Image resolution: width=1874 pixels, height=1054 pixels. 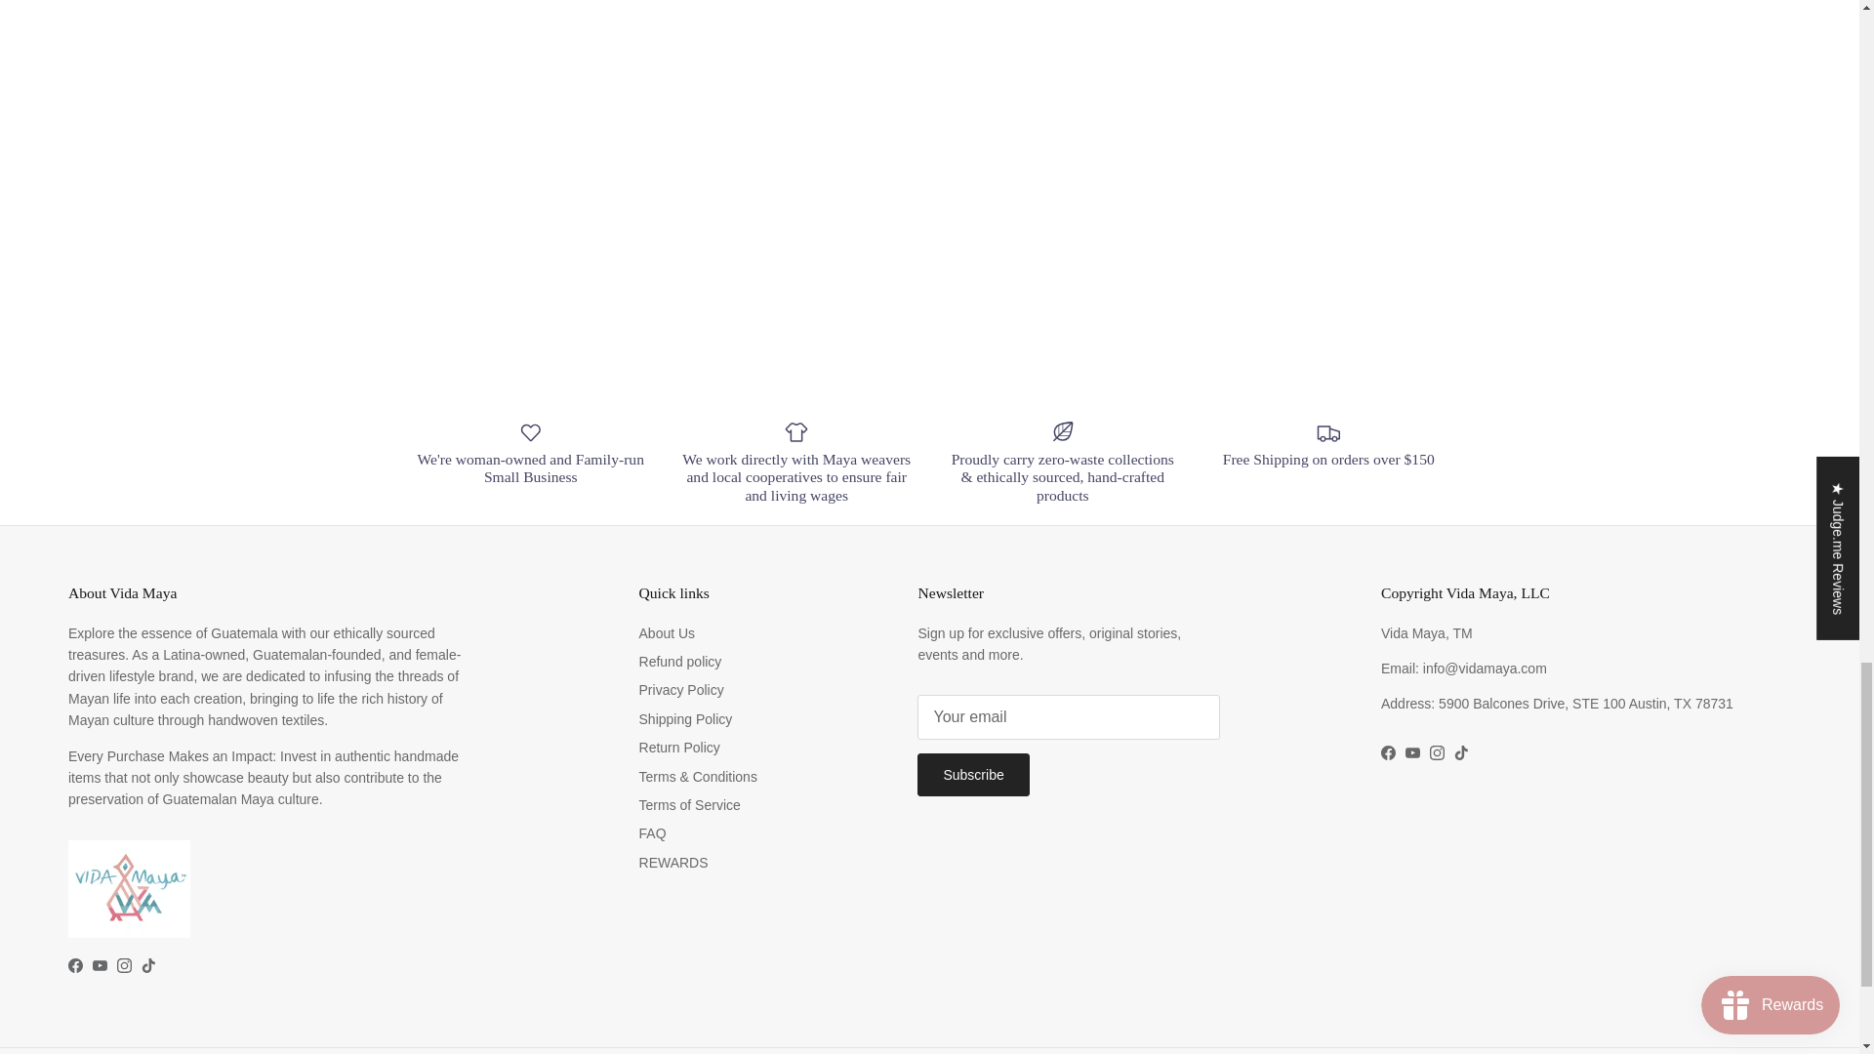 I want to click on Vida Maya  on Facebook, so click(x=74, y=964).